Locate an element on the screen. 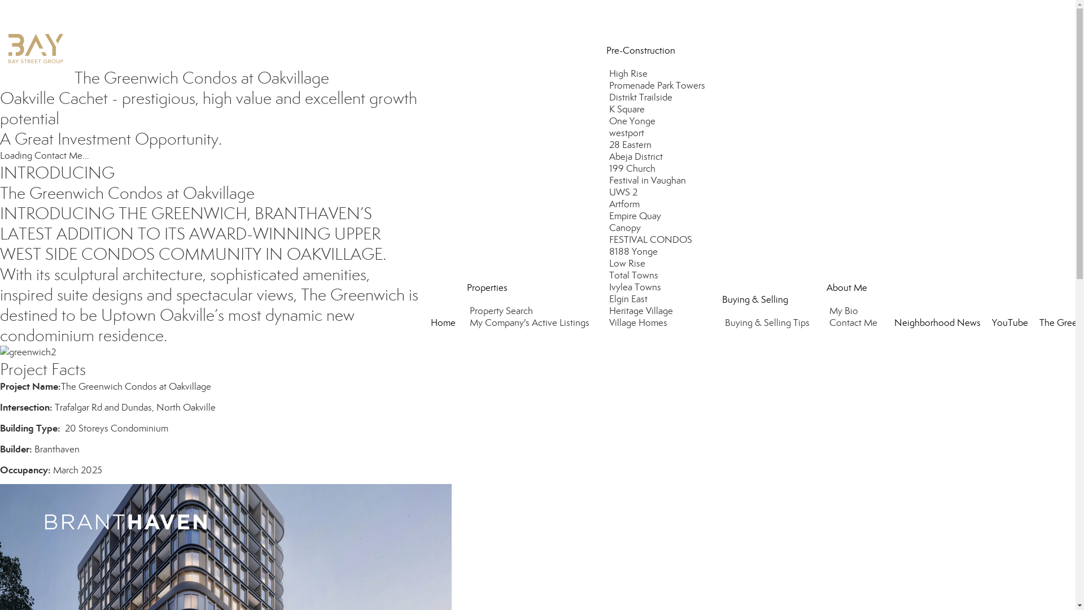  Artform is located at coordinates (626, 204).